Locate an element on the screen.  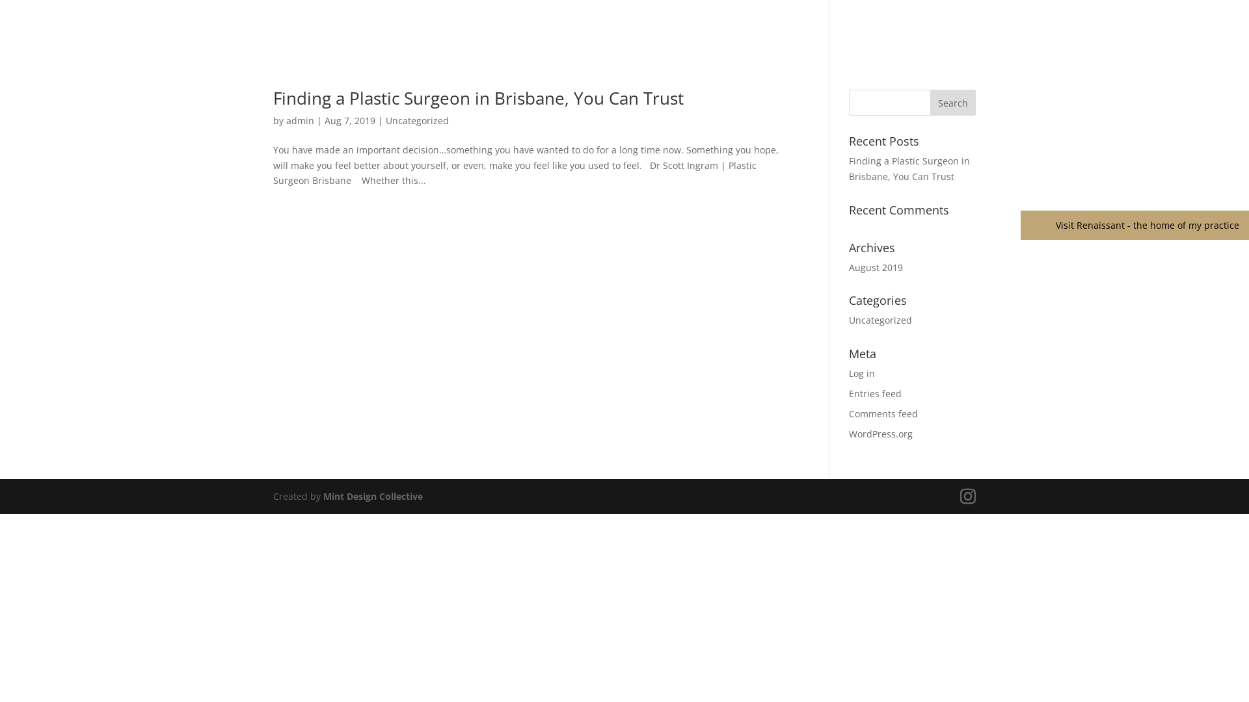
admin is located at coordinates (301, 121).